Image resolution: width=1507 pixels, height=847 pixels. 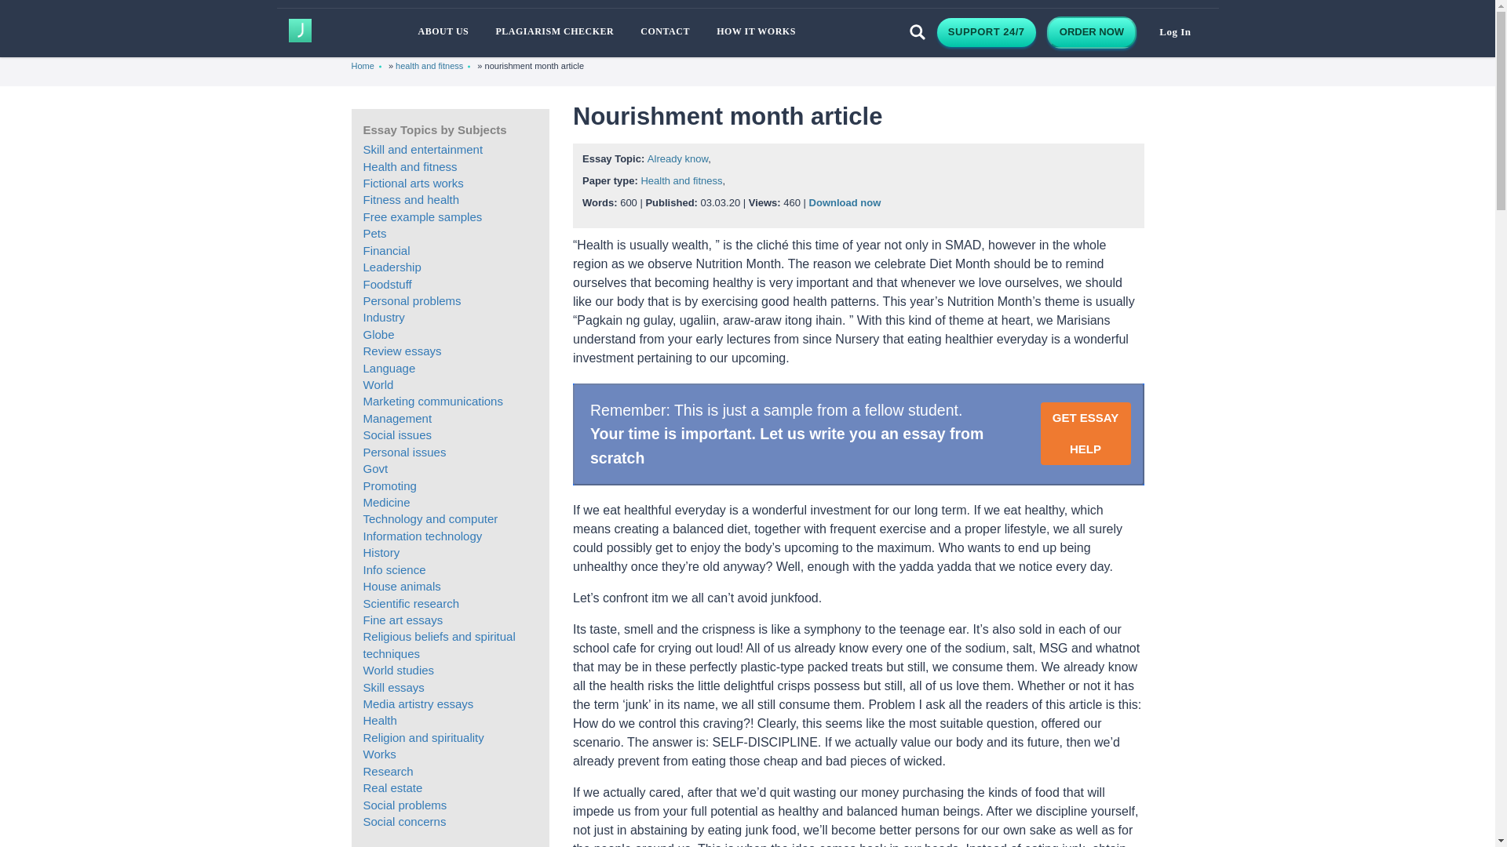 I want to click on Financial, so click(x=386, y=251).